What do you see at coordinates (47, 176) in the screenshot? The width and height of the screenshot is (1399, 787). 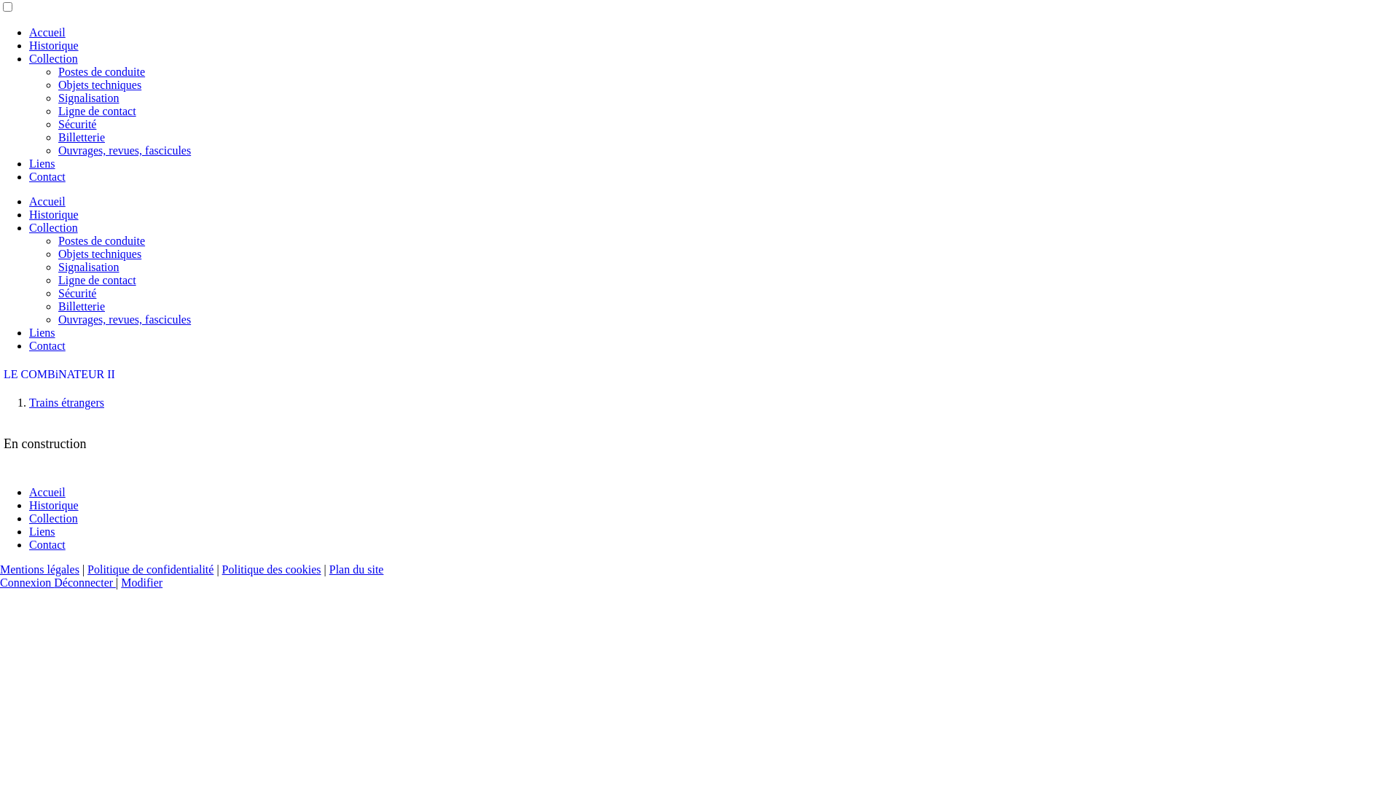 I see `Contact` at bounding box center [47, 176].